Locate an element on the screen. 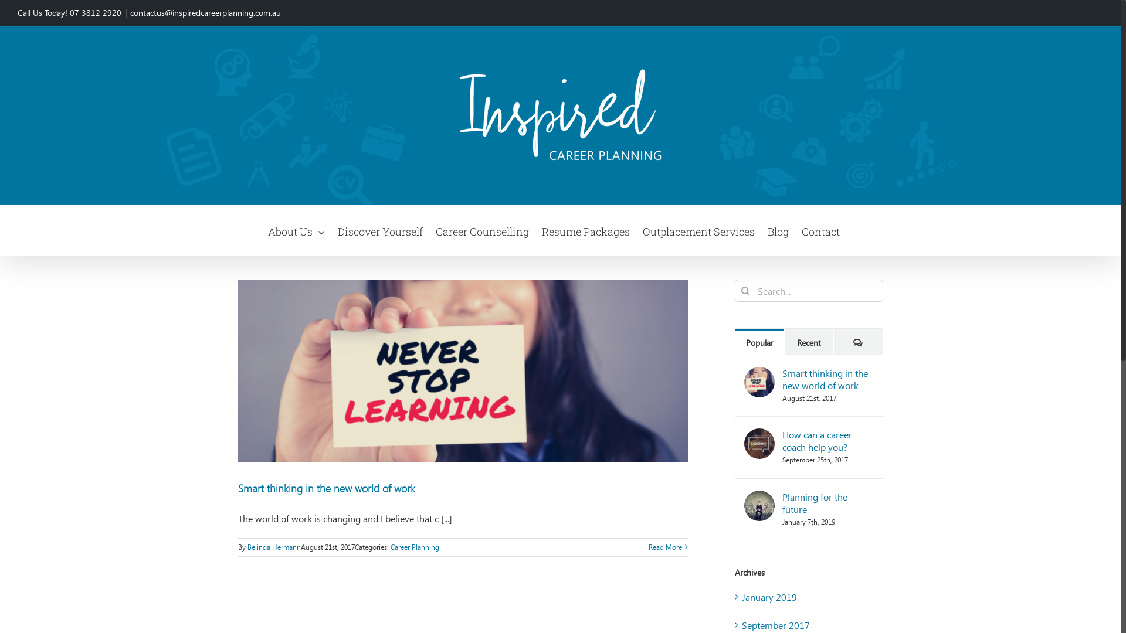 Image resolution: width=1126 pixels, height=633 pixels. Career Counselling is located at coordinates (482, 230).